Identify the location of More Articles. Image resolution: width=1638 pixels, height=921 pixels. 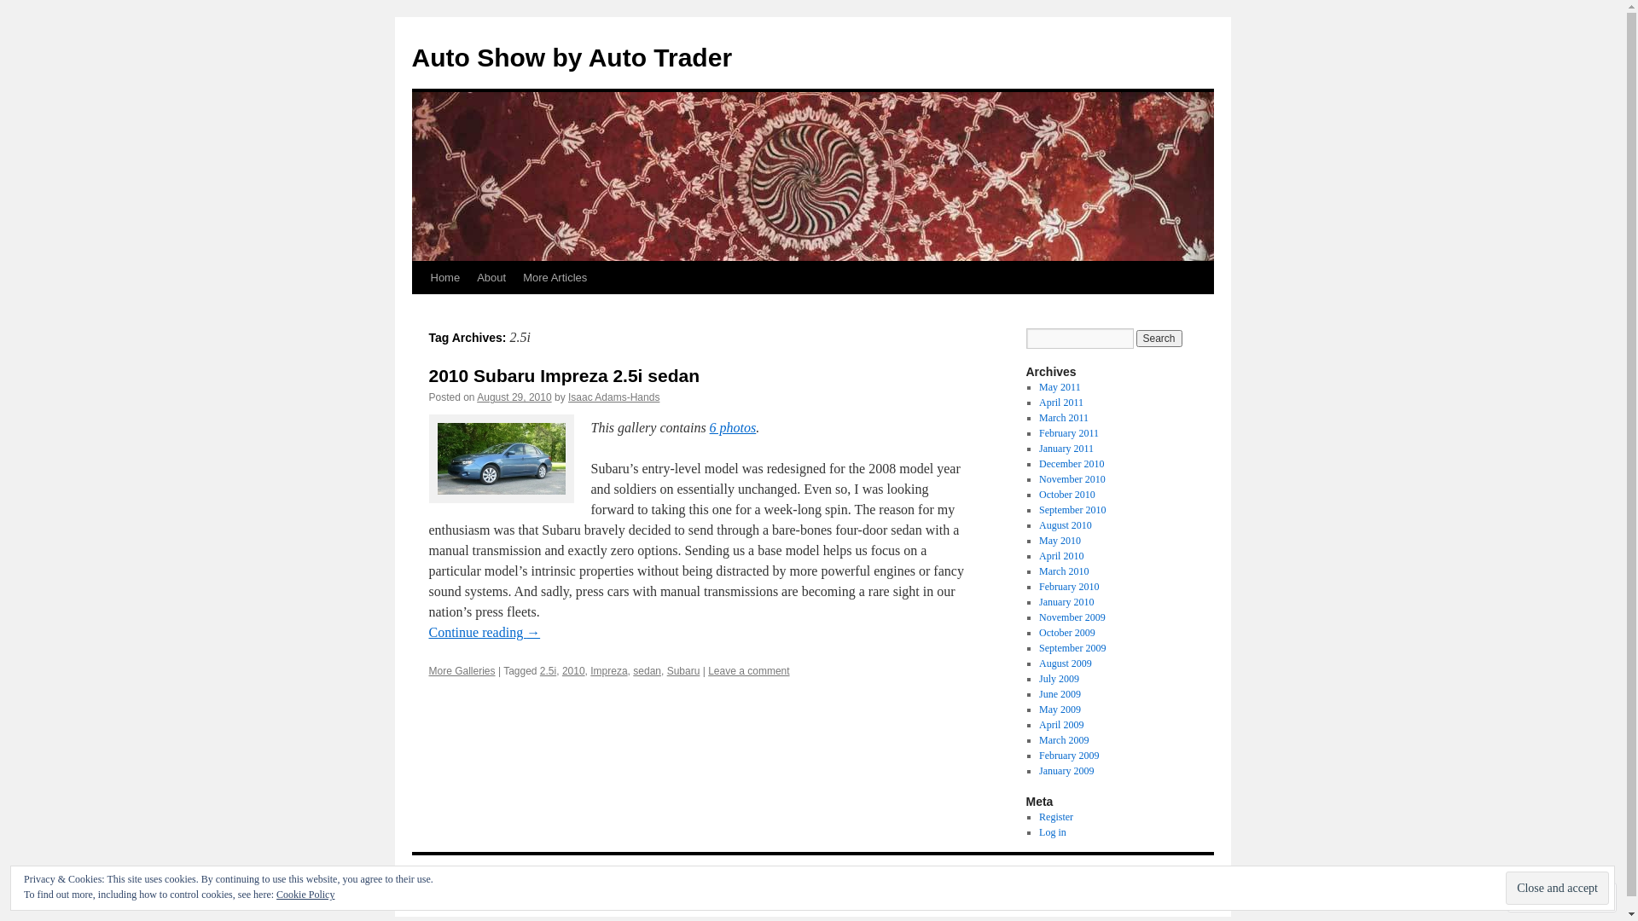
(555, 278).